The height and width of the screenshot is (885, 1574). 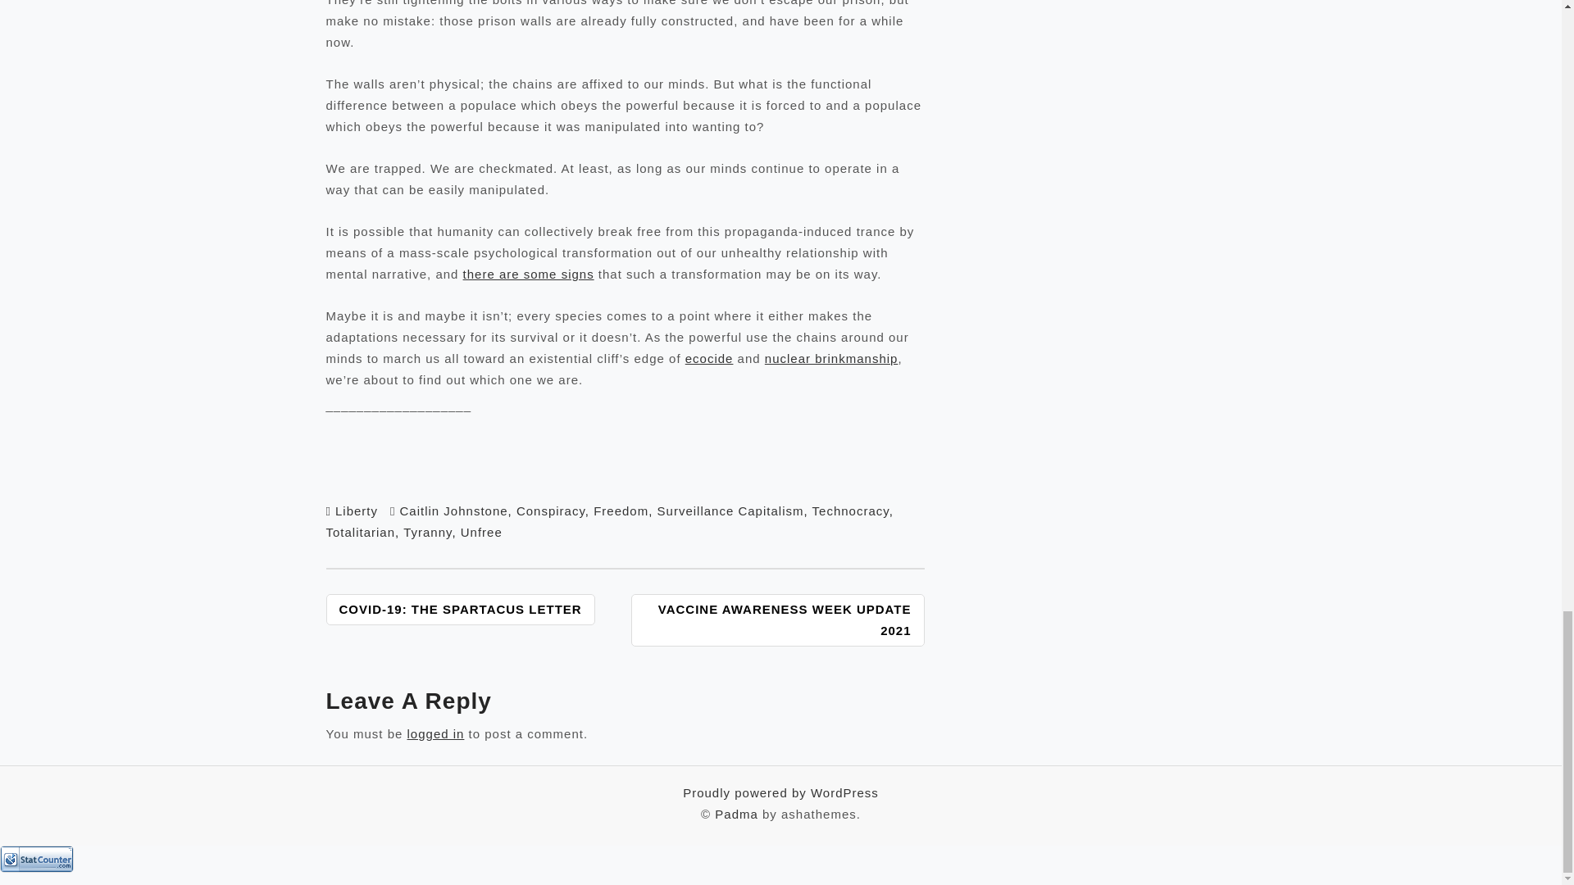 What do you see at coordinates (454, 510) in the screenshot?
I see `Caitlin Johnstone` at bounding box center [454, 510].